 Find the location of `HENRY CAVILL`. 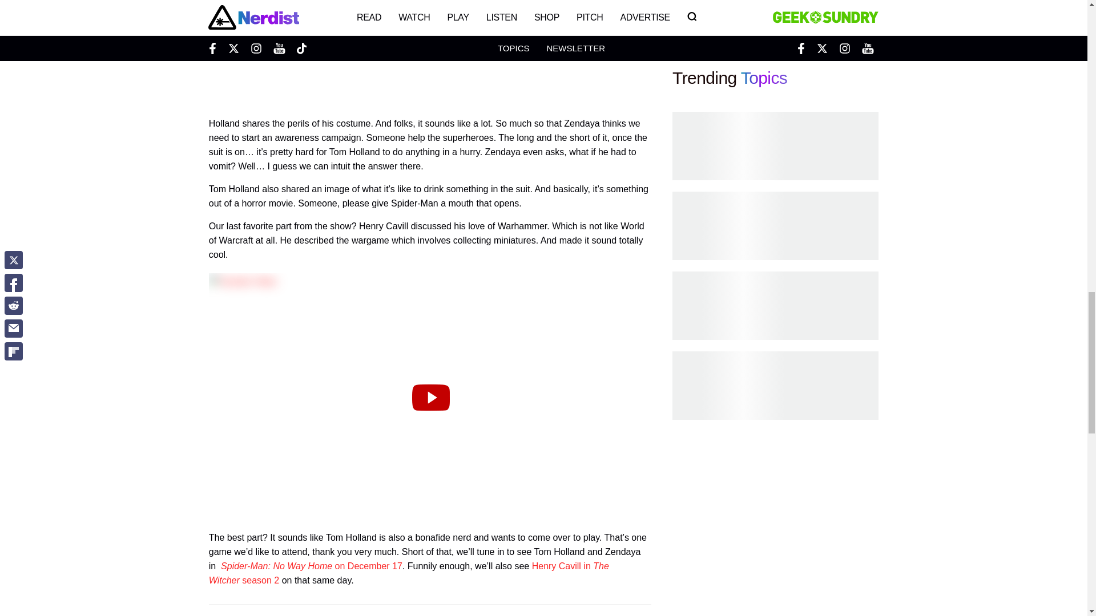

HENRY CAVILL is located at coordinates (294, 615).